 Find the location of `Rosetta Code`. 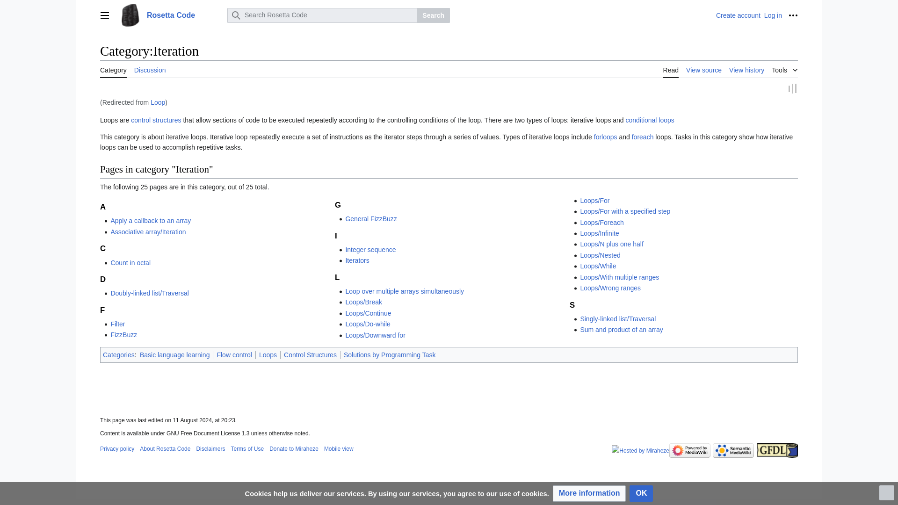

Rosetta Code is located at coordinates (170, 15).